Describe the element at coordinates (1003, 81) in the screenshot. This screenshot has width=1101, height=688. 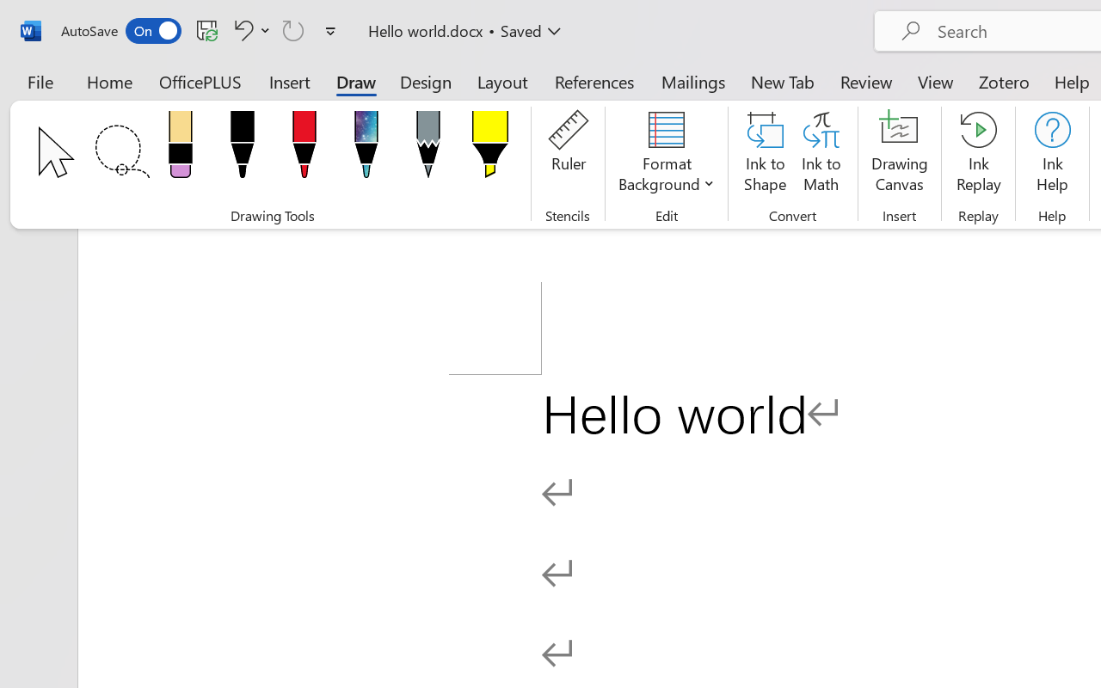
I see `Zotero` at that location.